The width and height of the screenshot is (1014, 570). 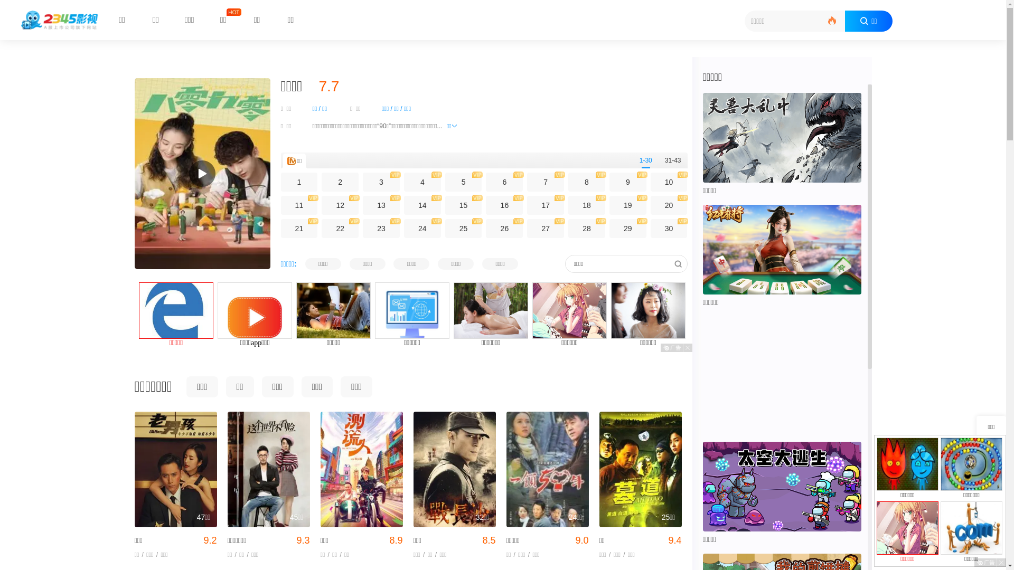 What do you see at coordinates (381, 182) in the screenshot?
I see `3` at bounding box center [381, 182].